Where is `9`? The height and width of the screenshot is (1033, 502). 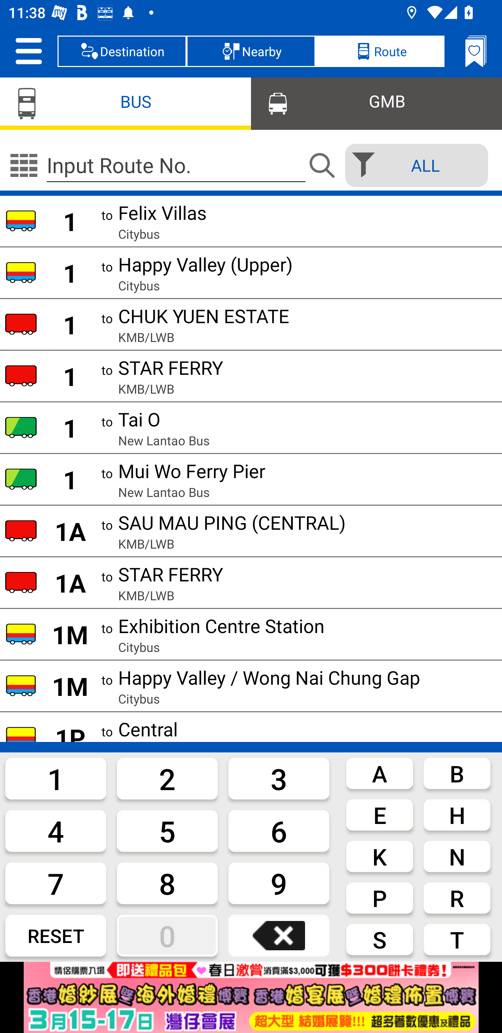 9 is located at coordinates (279, 883).